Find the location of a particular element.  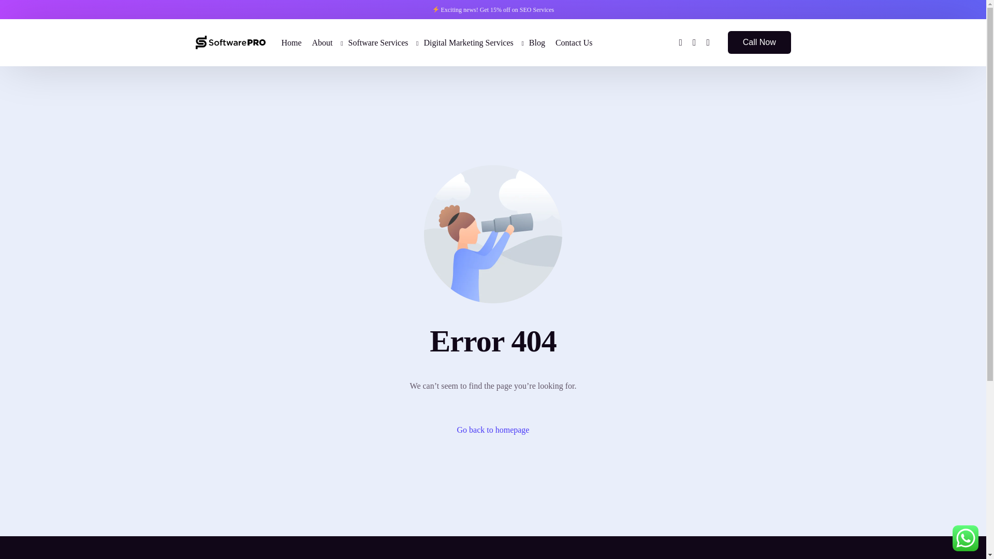

Contact Us is located at coordinates (574, 42).